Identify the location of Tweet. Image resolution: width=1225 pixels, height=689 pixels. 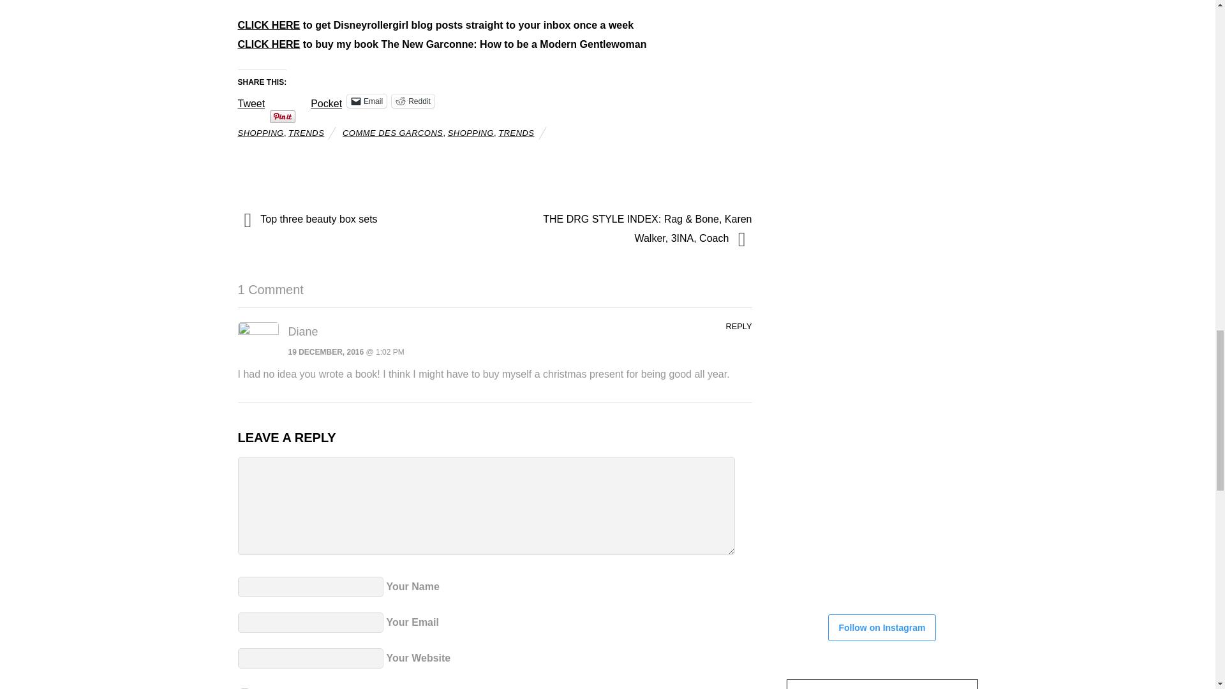
(251, 100).